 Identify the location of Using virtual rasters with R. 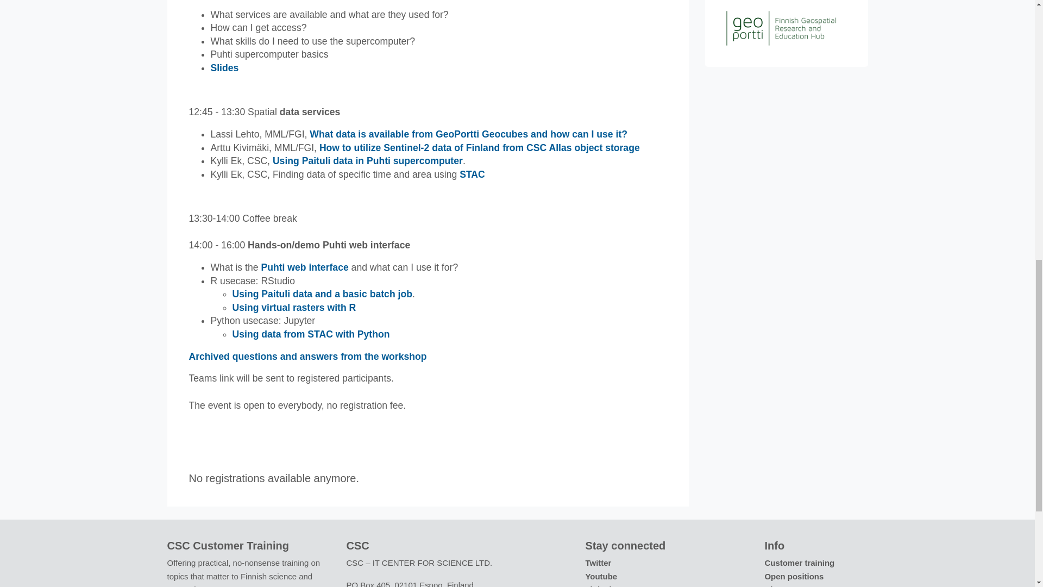
(294, 308).